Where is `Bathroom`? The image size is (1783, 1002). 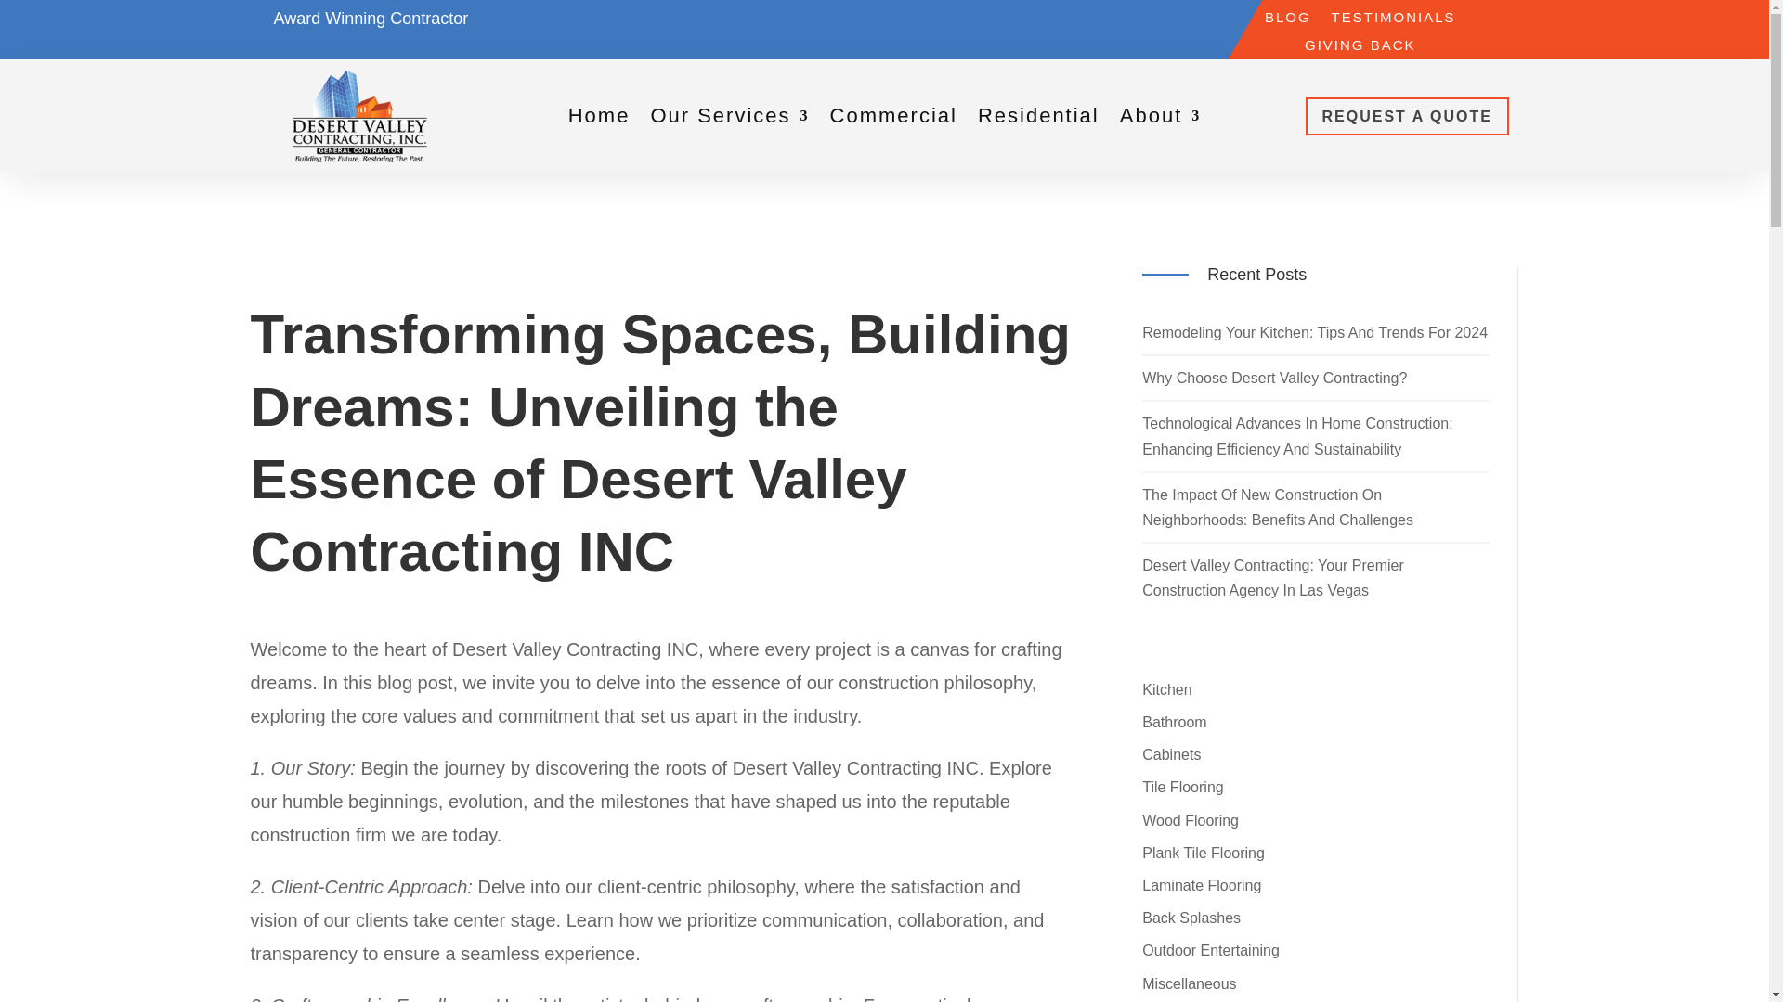
Bathroom is located at coordinates (1174, 722).